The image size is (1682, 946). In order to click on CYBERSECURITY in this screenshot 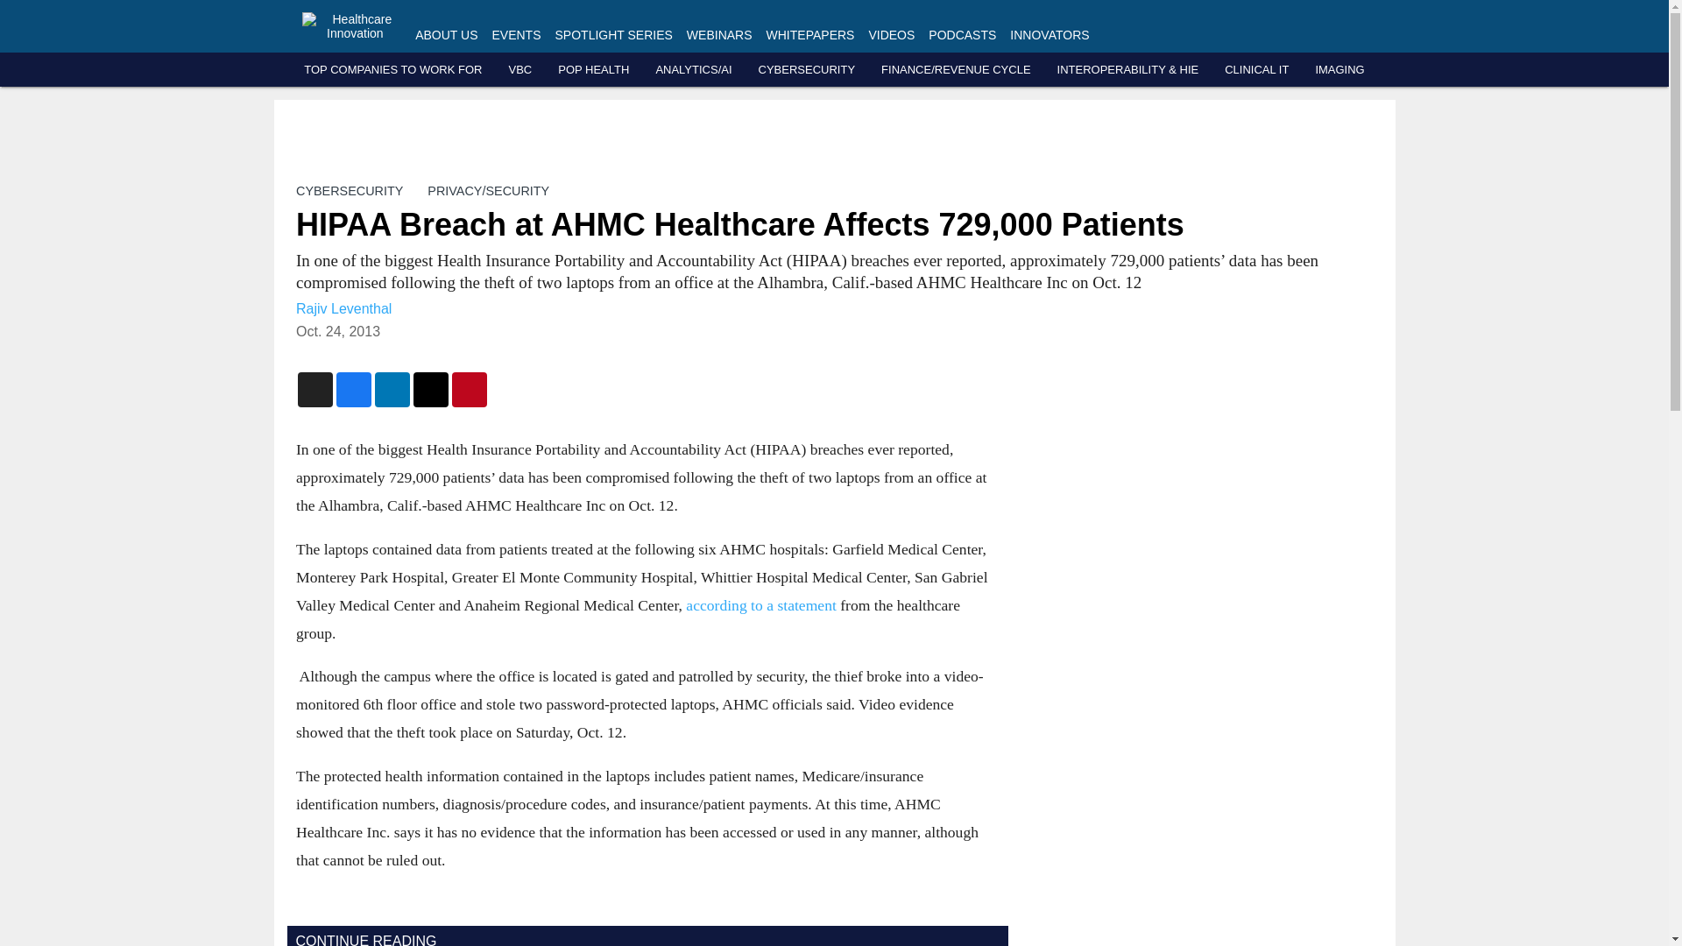, I will do `click(807, 70)`.